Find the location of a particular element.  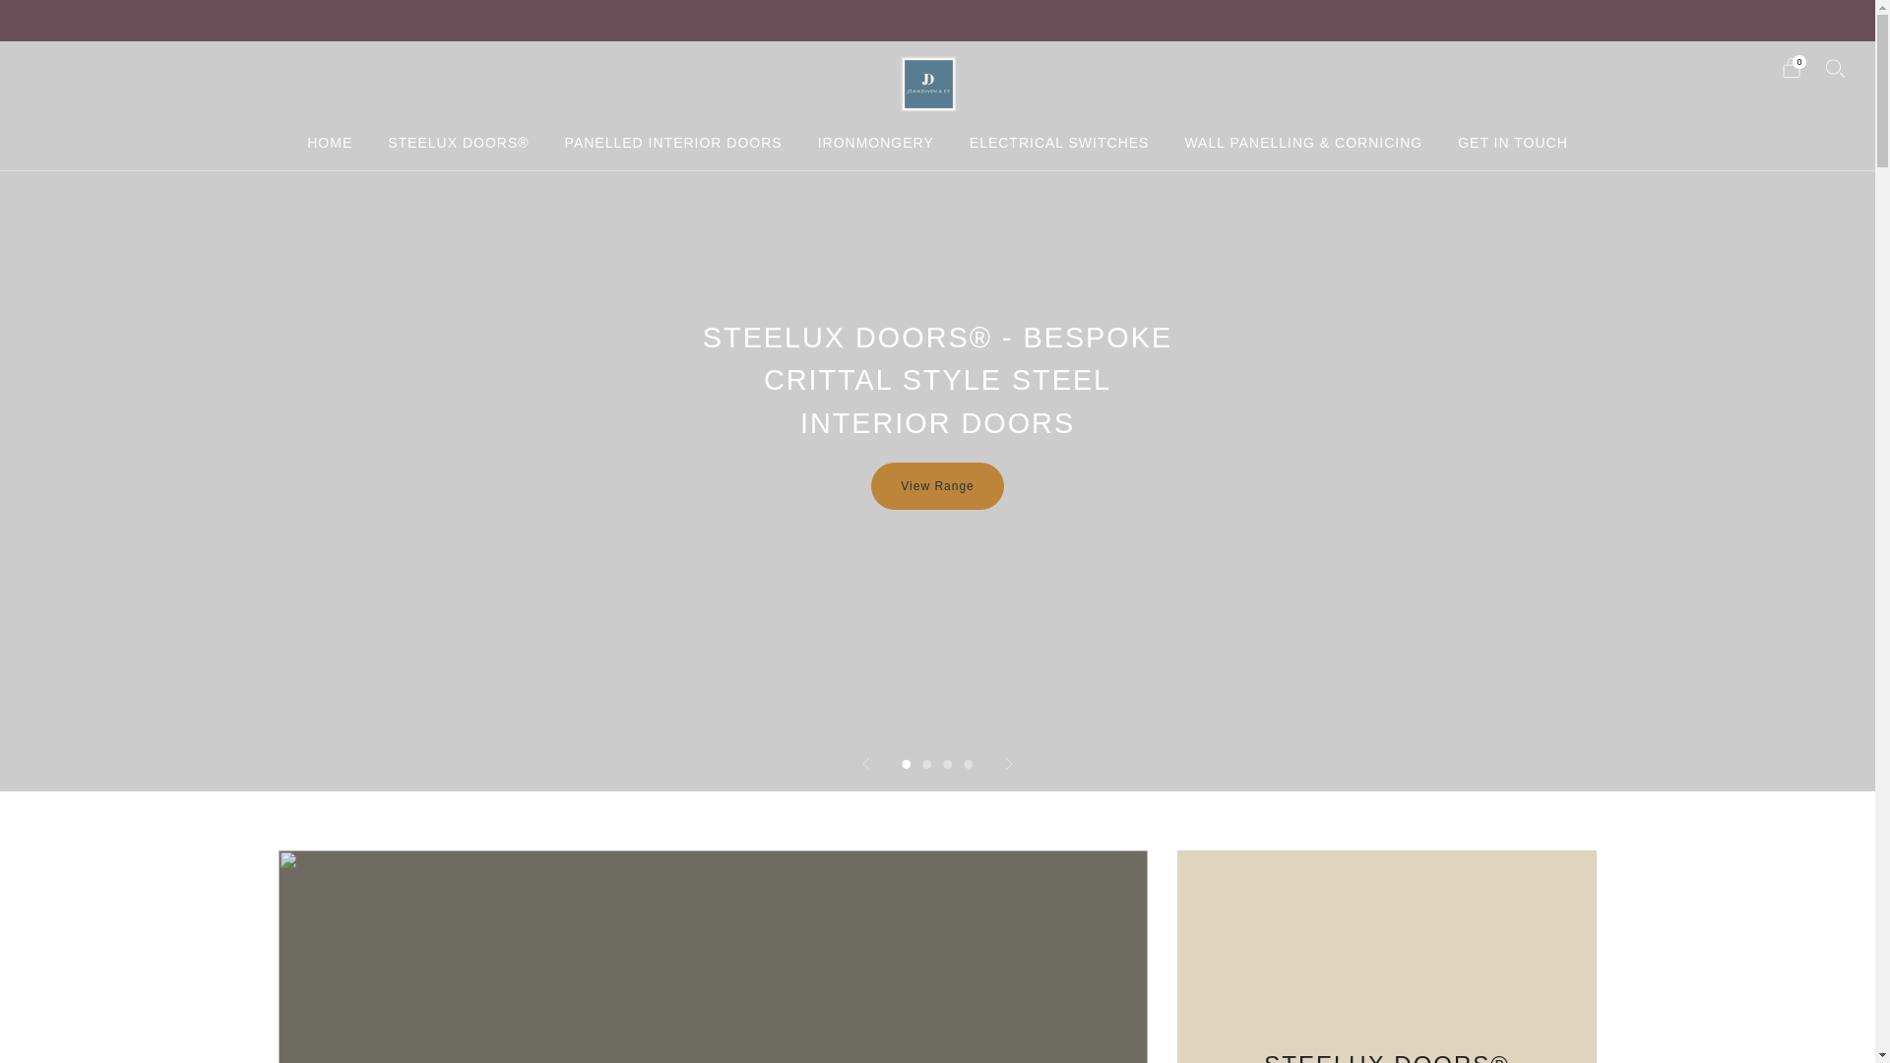

IRONMONGERY is located at coordinates (876, 142).